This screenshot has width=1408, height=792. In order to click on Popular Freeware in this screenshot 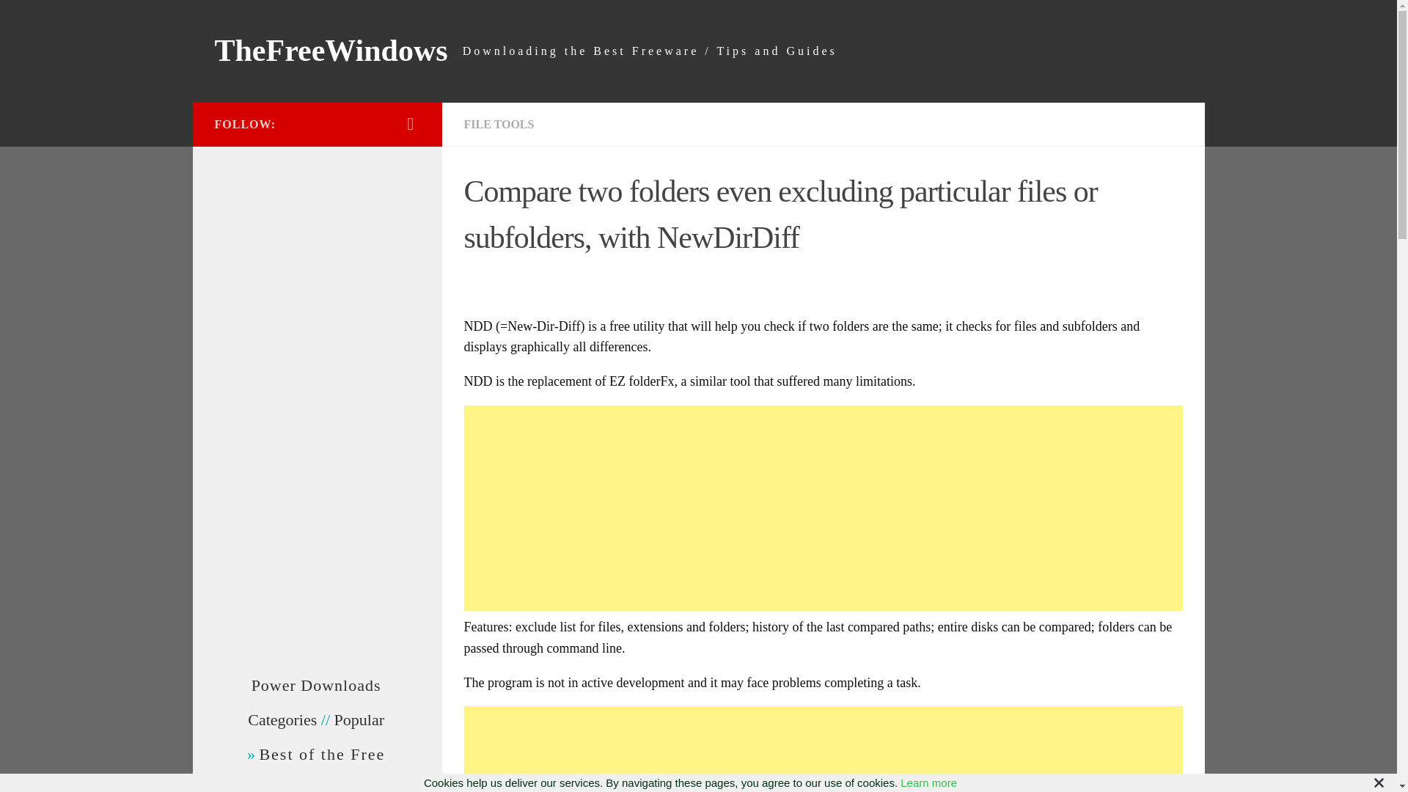, I will do `click(359, 719)`.